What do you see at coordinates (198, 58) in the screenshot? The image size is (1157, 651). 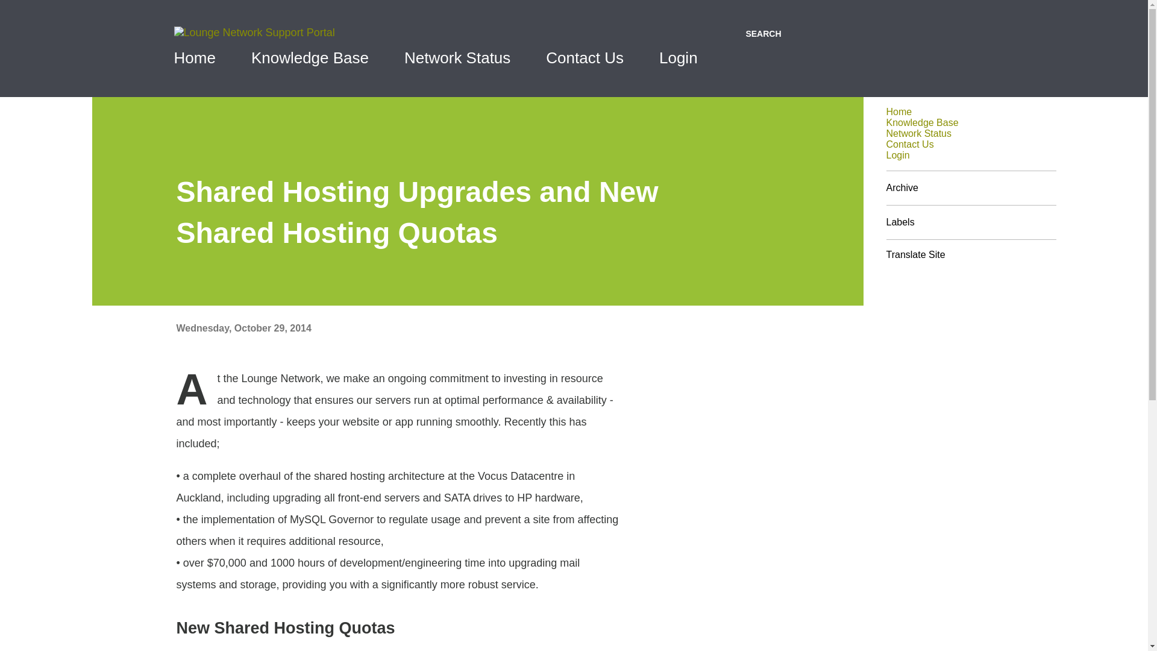 I see `Home` at bounding box center [198, 58].